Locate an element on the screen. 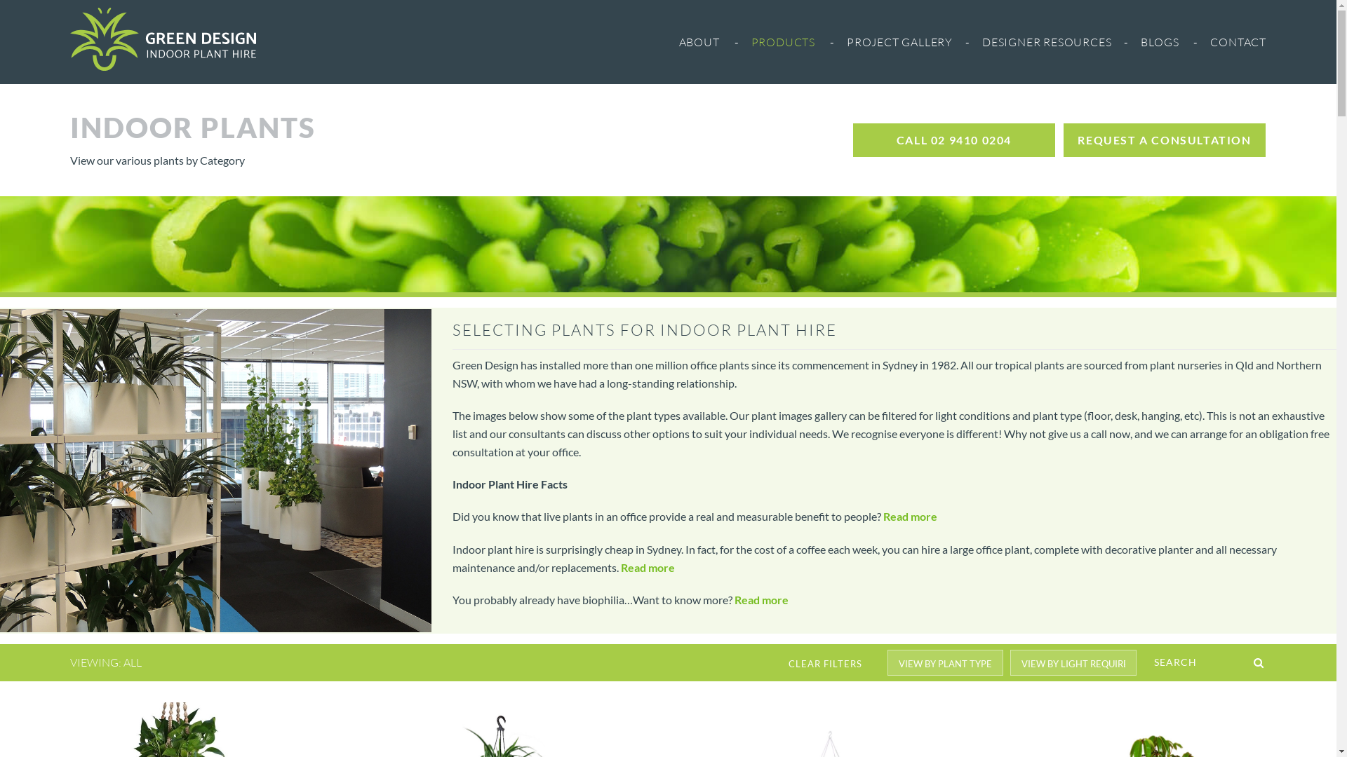 The image size is (1347, 757). Read more is located at coordinates (762, 600).